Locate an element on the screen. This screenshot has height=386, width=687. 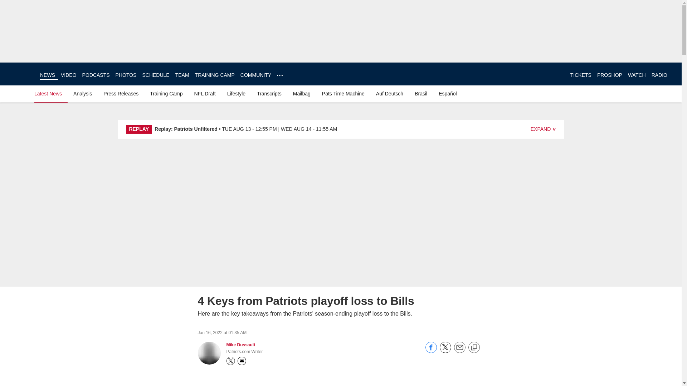
PODCASTS is located at coordinates (96, 75).